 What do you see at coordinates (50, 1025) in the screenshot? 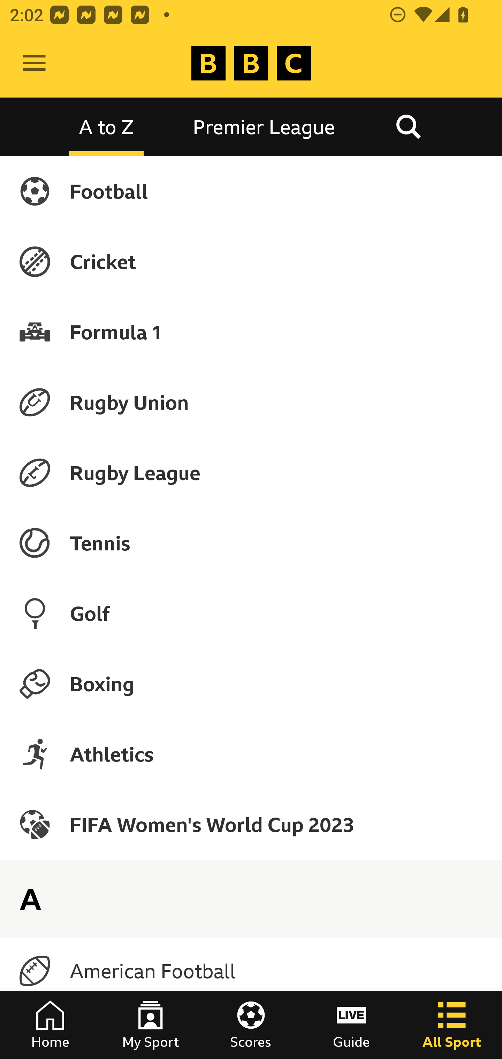
I see `Home` at bounding box center [50, 1025].